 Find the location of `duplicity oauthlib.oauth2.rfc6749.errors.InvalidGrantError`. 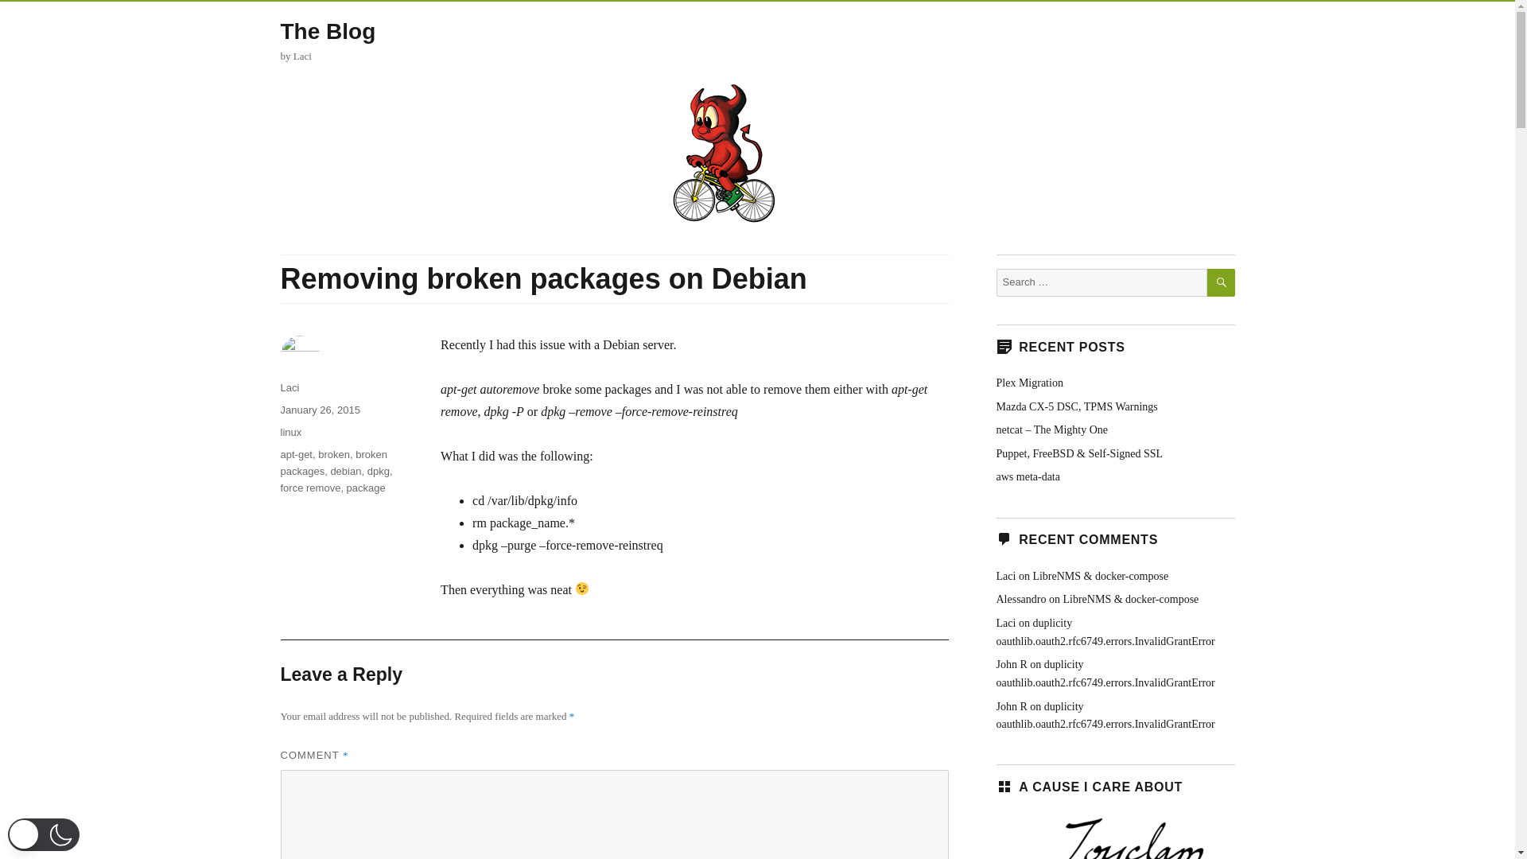

duplicity oauthlib.oauth2.rfc6749.errors.InvalidGrantError is located at coordinates (1104, 674).